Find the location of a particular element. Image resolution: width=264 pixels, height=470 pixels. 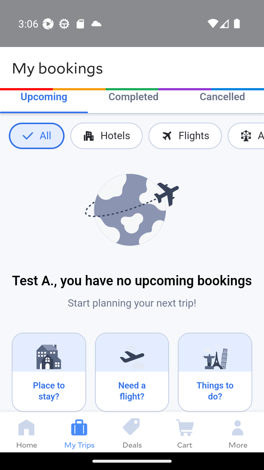

Cart is located at coordinates (185, 432).